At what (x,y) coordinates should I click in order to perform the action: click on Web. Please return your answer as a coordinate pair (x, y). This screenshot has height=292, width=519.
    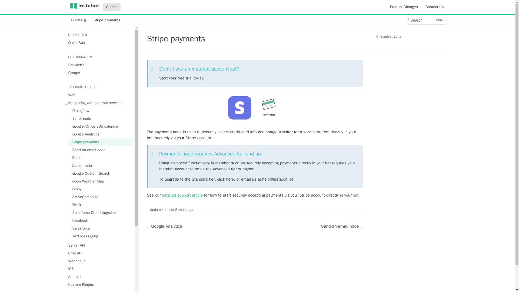
    Looking at the image, I should click on (99, 95).